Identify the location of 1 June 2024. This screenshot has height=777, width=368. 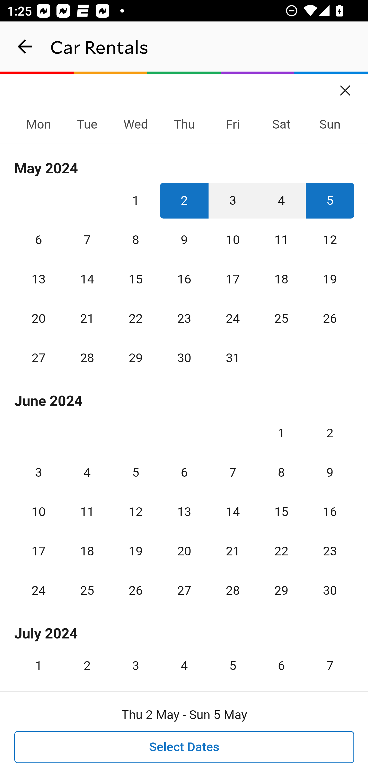
(281, 433).